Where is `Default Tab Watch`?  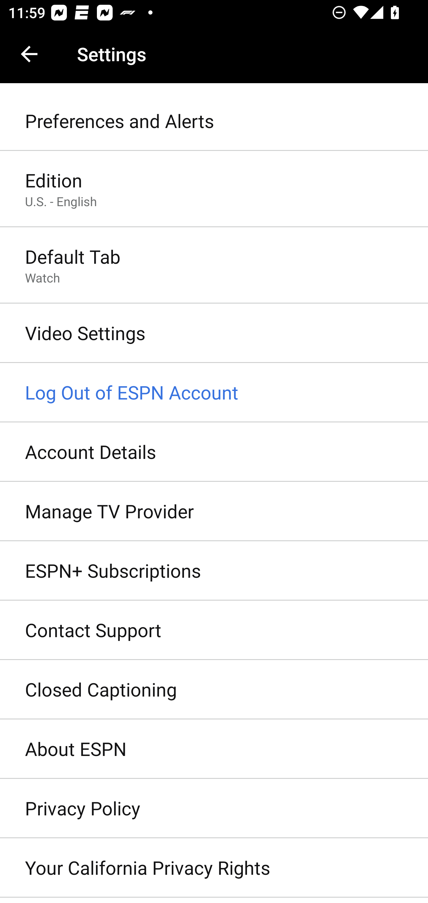 Default Tab Watch is located at coordinates (214, 266).